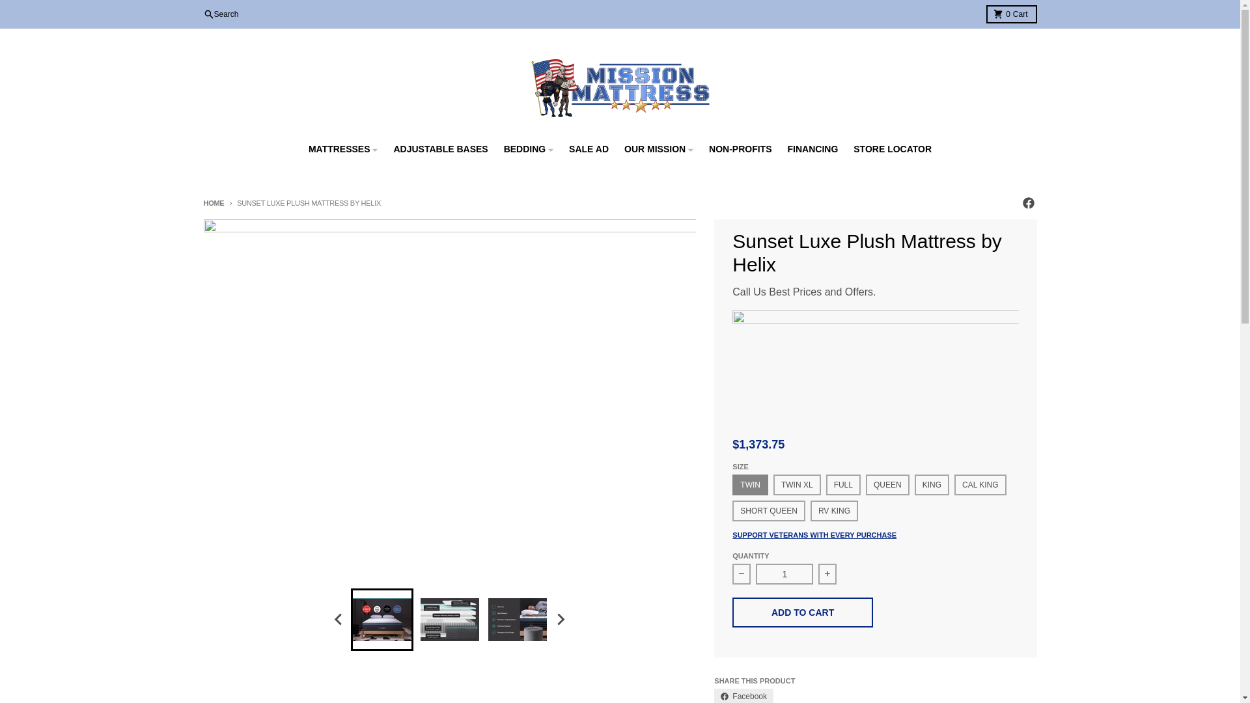  What do you see at coordinates (440, 148) in the screenshot?
I see `ADJUSTABLE BASES` at bounding box center [440, 148].